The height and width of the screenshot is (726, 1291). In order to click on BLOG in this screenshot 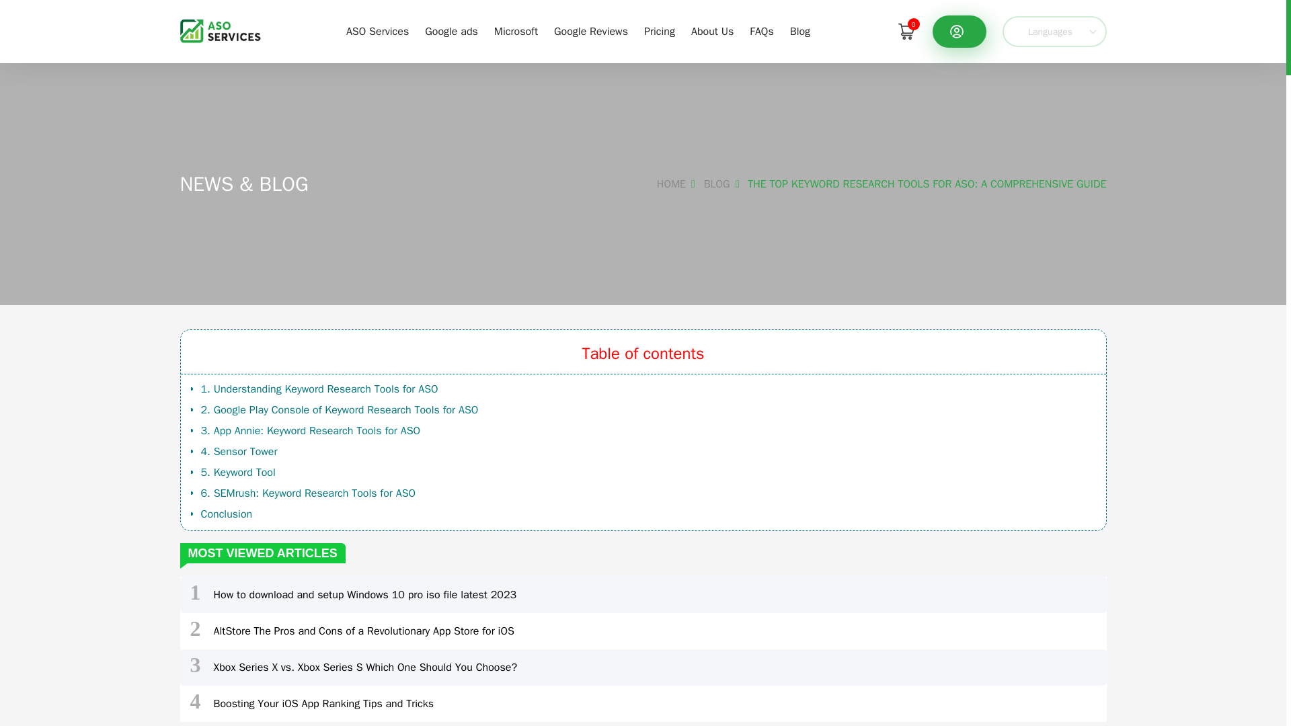, I will do `click(723, 184)`.